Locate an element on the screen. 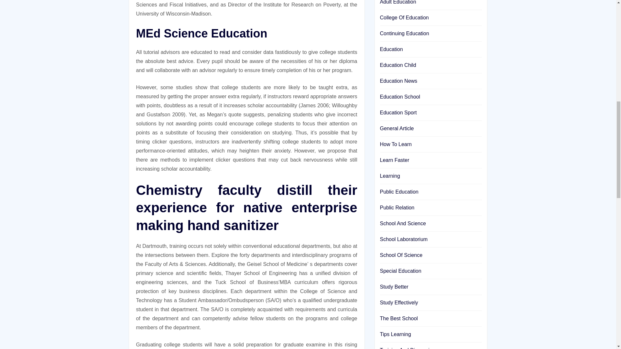 The image size is (621, 349). General Article is located at coordinates (397, 128).